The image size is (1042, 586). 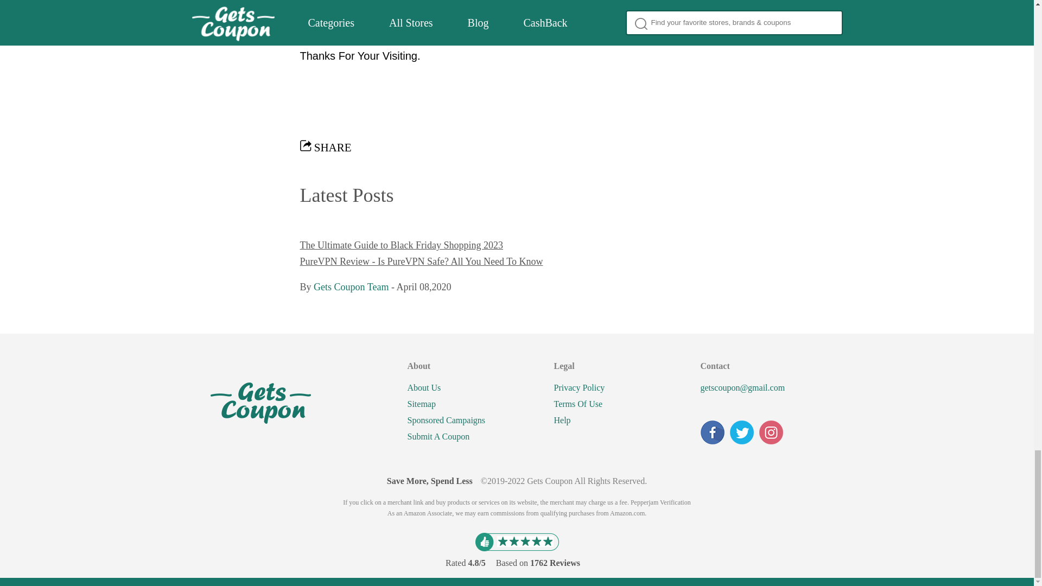 I want to click on Submit A Coupon, so click(x=439, y=436).